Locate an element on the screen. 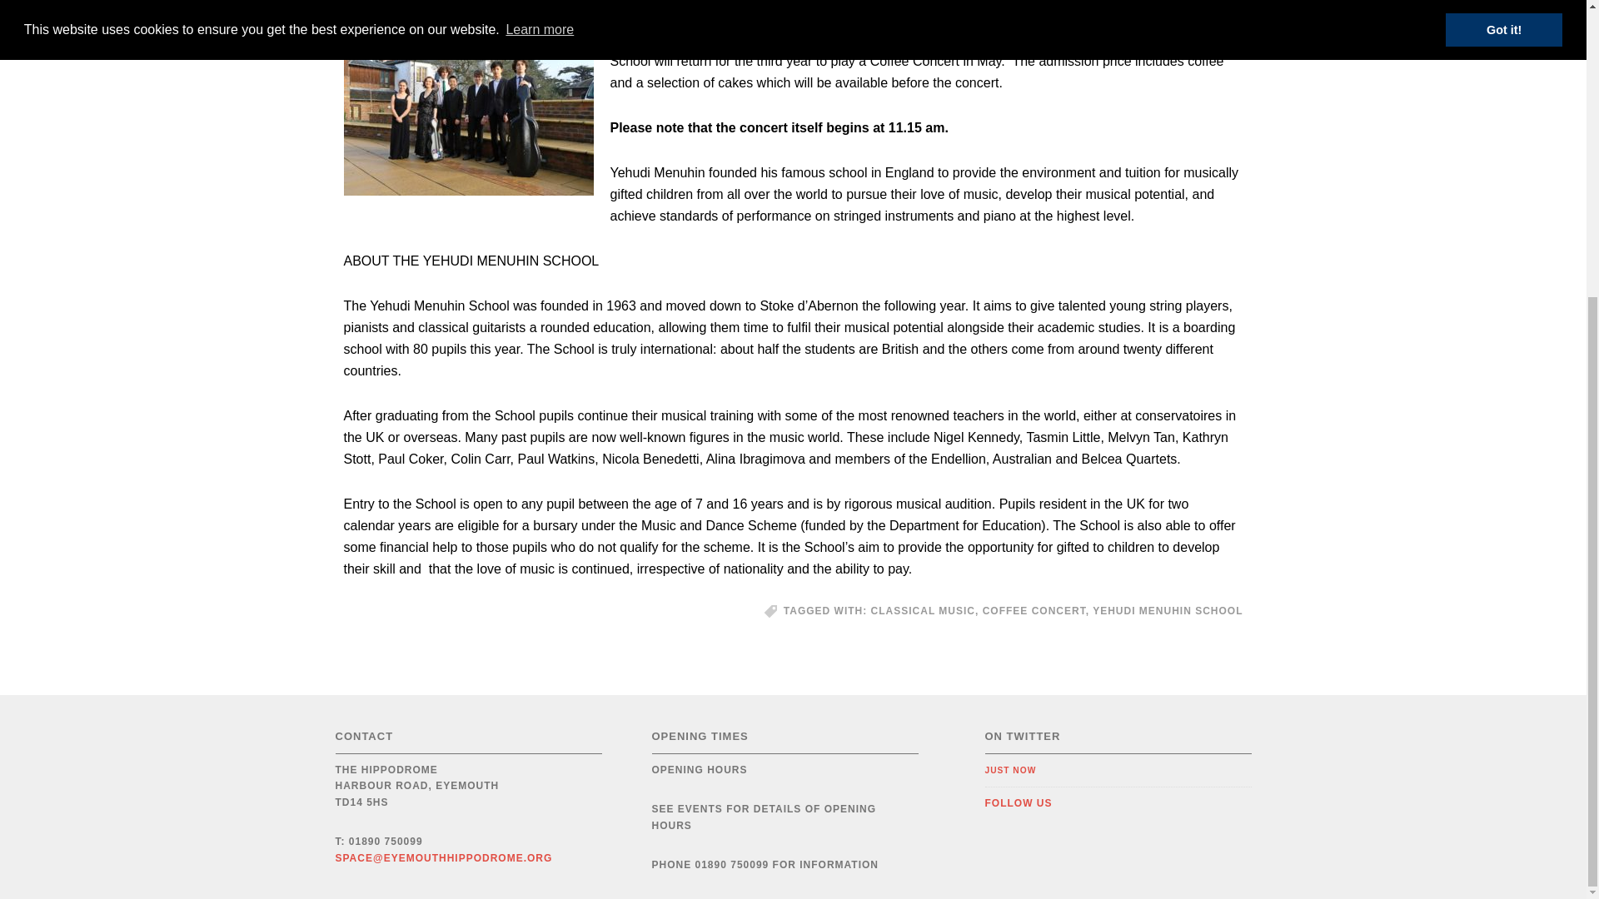  CLASSICAL MUSIC is located at coordinates (923, 610).